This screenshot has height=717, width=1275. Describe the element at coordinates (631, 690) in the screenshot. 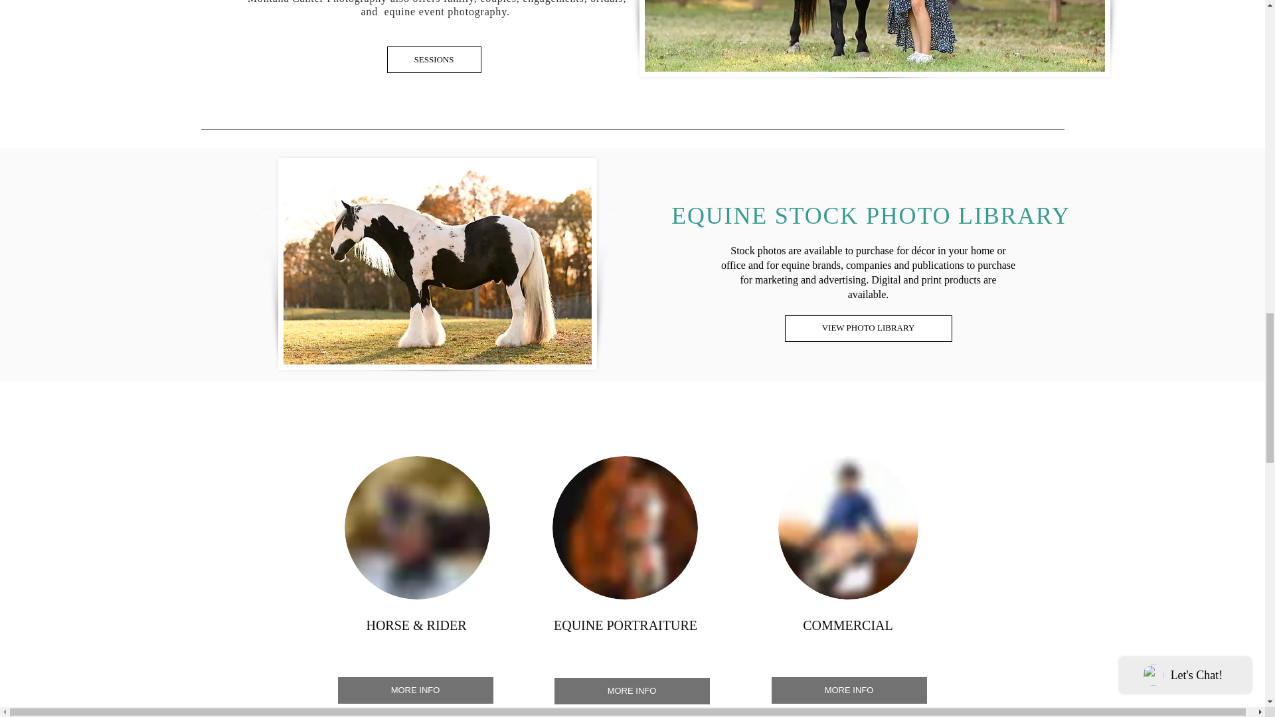

I see `MORE INFO` at that location.